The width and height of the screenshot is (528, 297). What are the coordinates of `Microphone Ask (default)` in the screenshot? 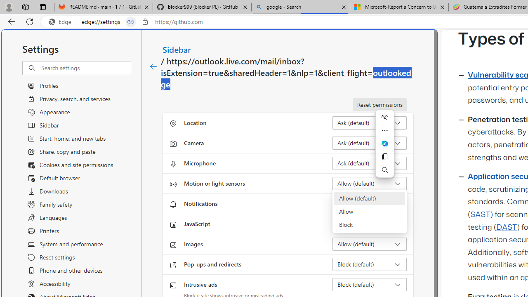 It's located at (370, 163).